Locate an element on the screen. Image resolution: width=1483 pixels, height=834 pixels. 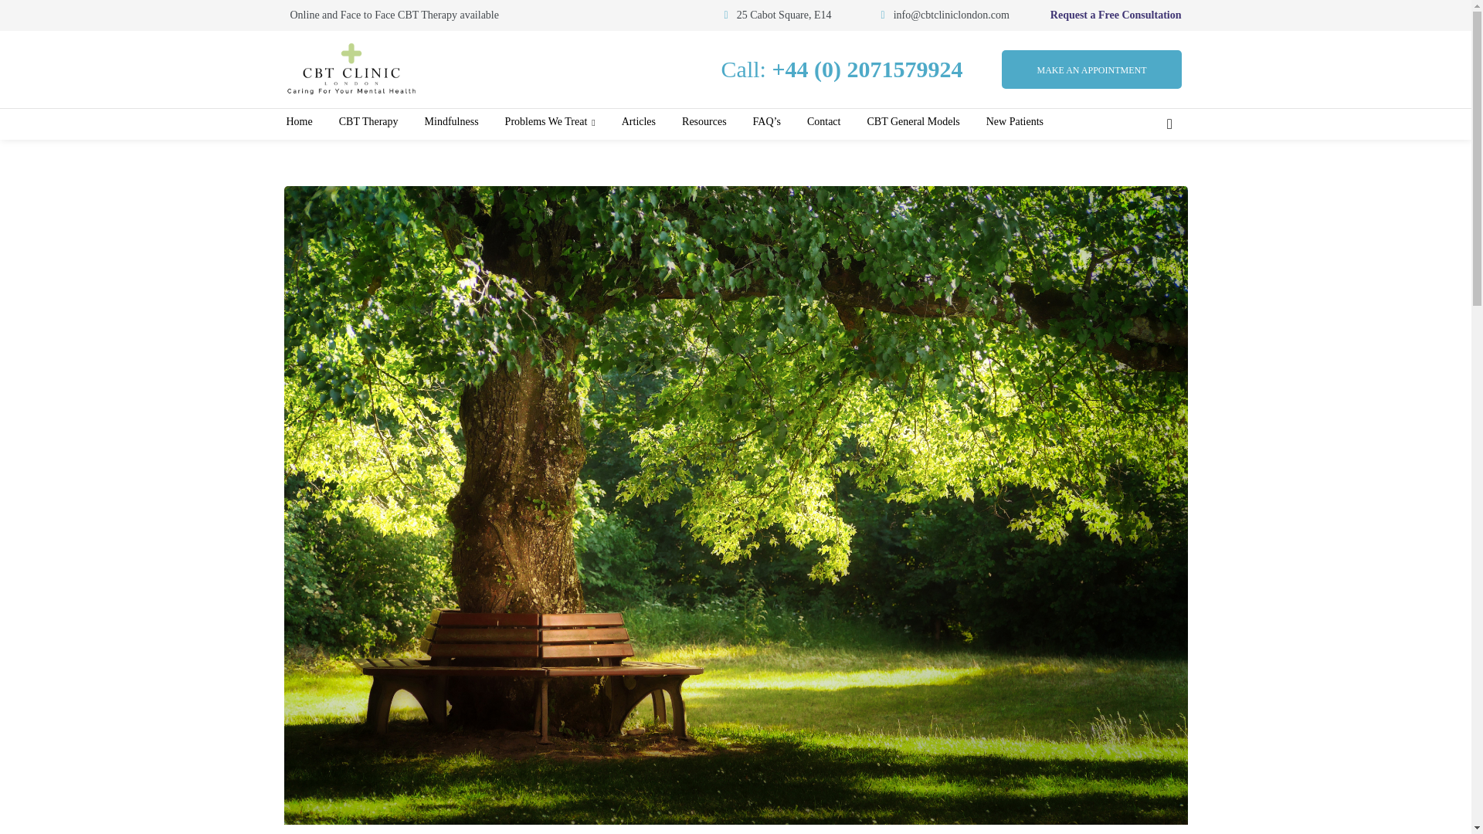
CBT General Models is located at coordinates (912, 122).